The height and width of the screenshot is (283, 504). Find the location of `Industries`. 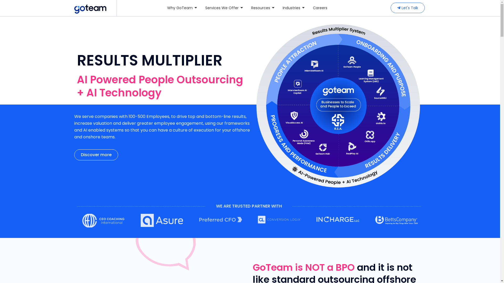

Industries is located at coordinates (293, 8).